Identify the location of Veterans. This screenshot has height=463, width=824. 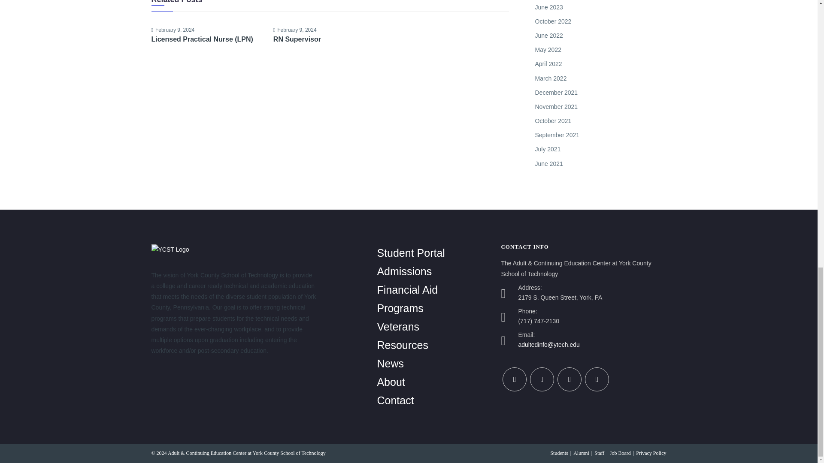
(398, 327).